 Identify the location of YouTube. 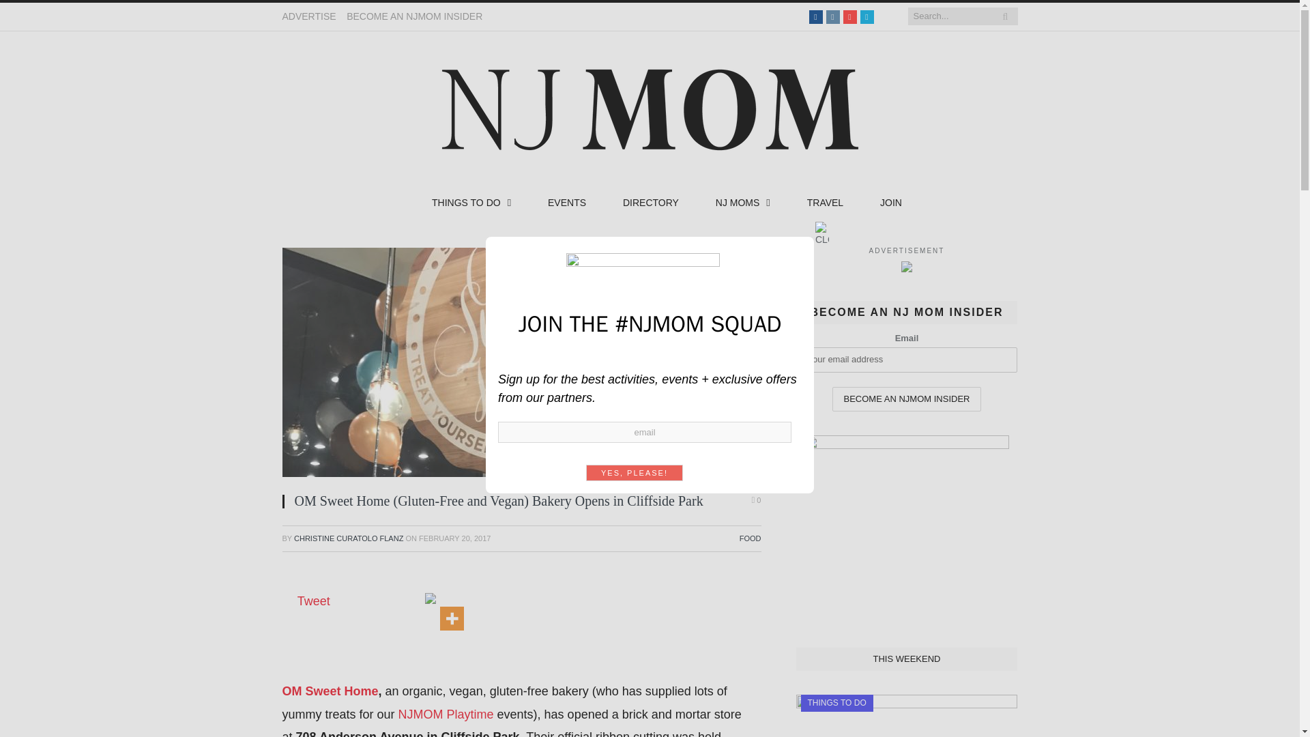
(850, 16).